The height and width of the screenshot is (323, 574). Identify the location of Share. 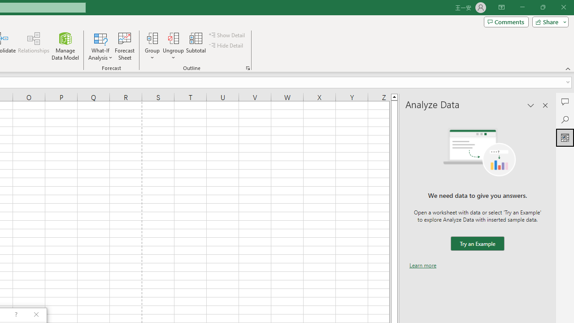
(548, 22).